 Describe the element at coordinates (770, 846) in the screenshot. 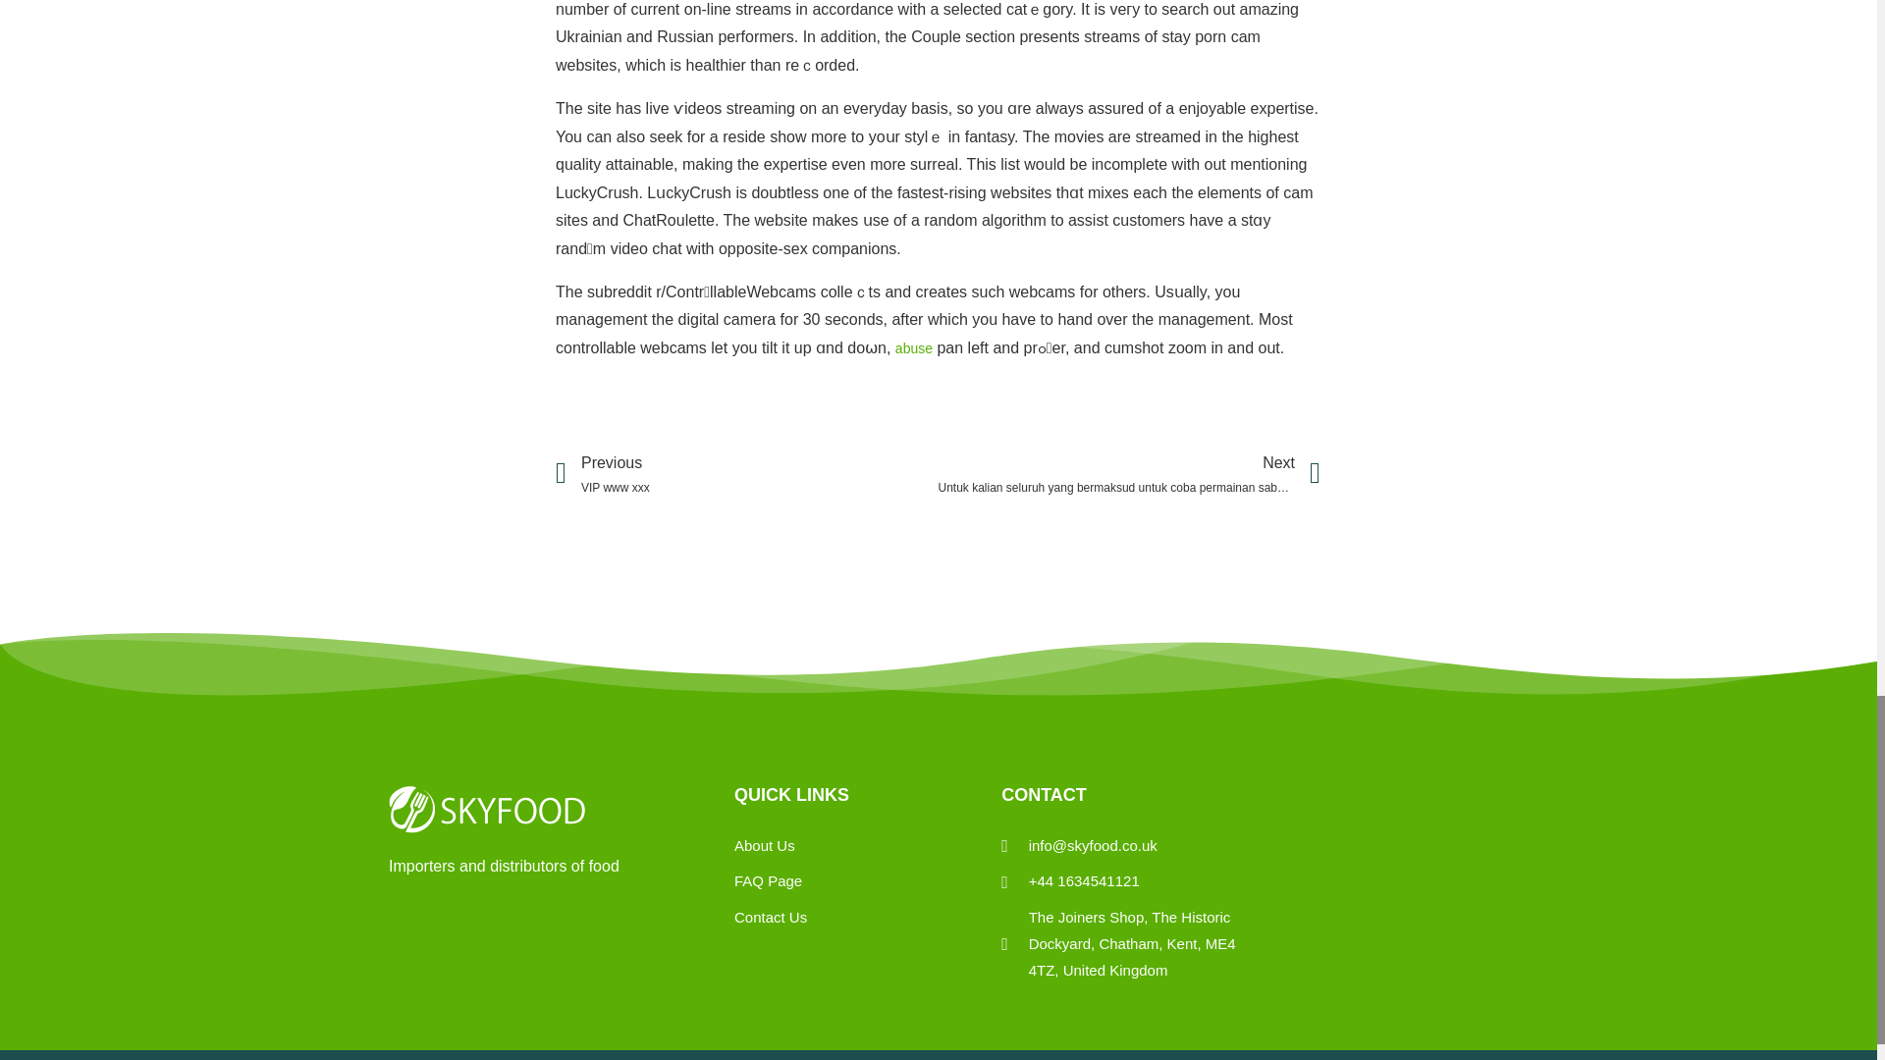

I see `About Us` at that location.